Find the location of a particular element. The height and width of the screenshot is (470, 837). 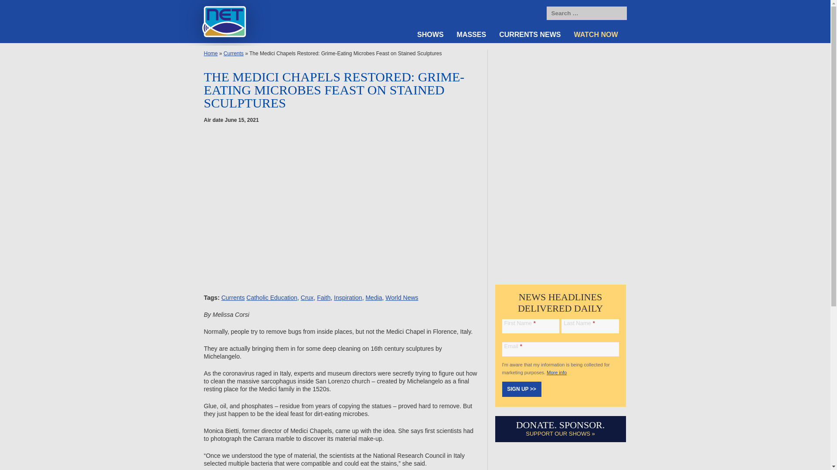

CURRENTS NEWS is located at coordinates (530, 35).